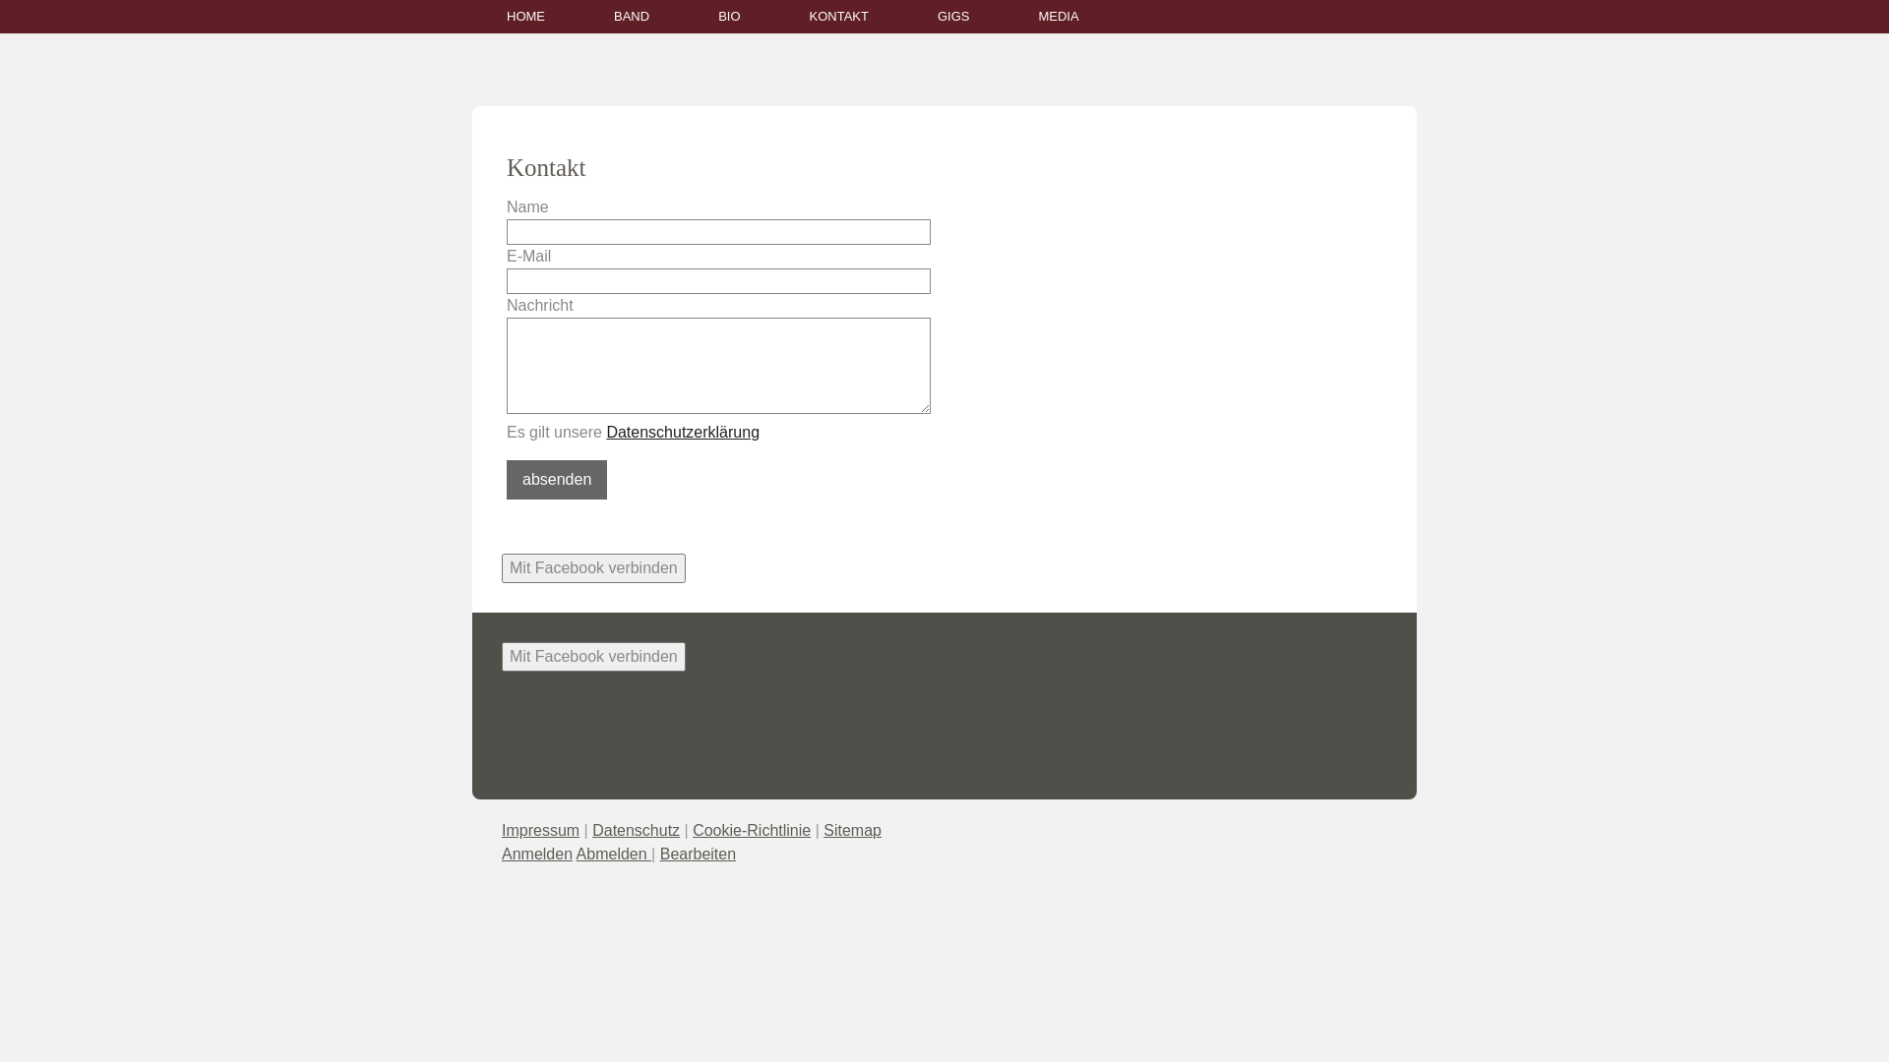 This screenshot has width=1889, height=1062. What do you see at coordinates (699, 854) in the screenshot?
I see `Bearbeiten` at bounding box center [699, 854].